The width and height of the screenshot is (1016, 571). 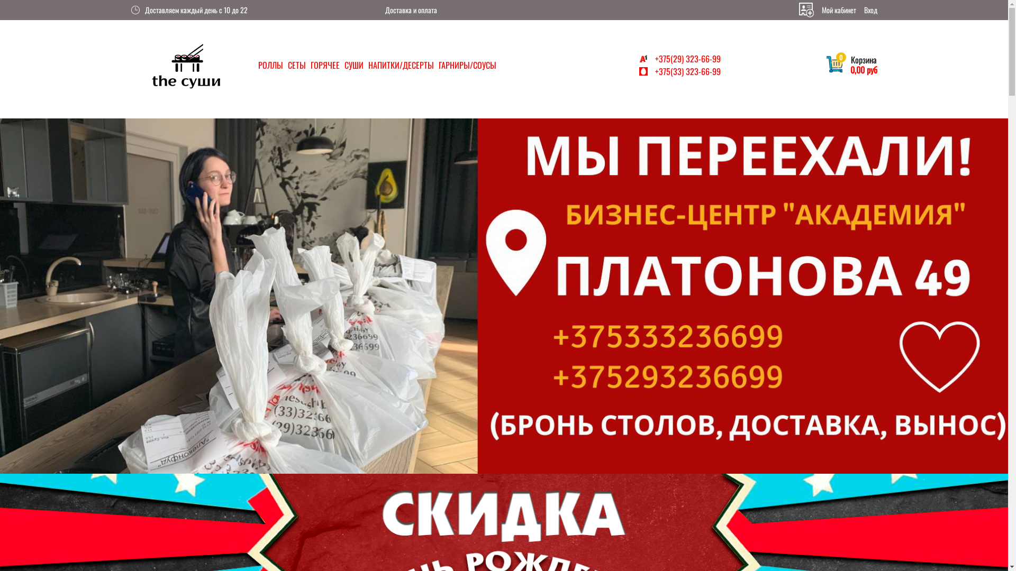 I want to click on +375(33) 323-66-99, so click(x=680, y=71).